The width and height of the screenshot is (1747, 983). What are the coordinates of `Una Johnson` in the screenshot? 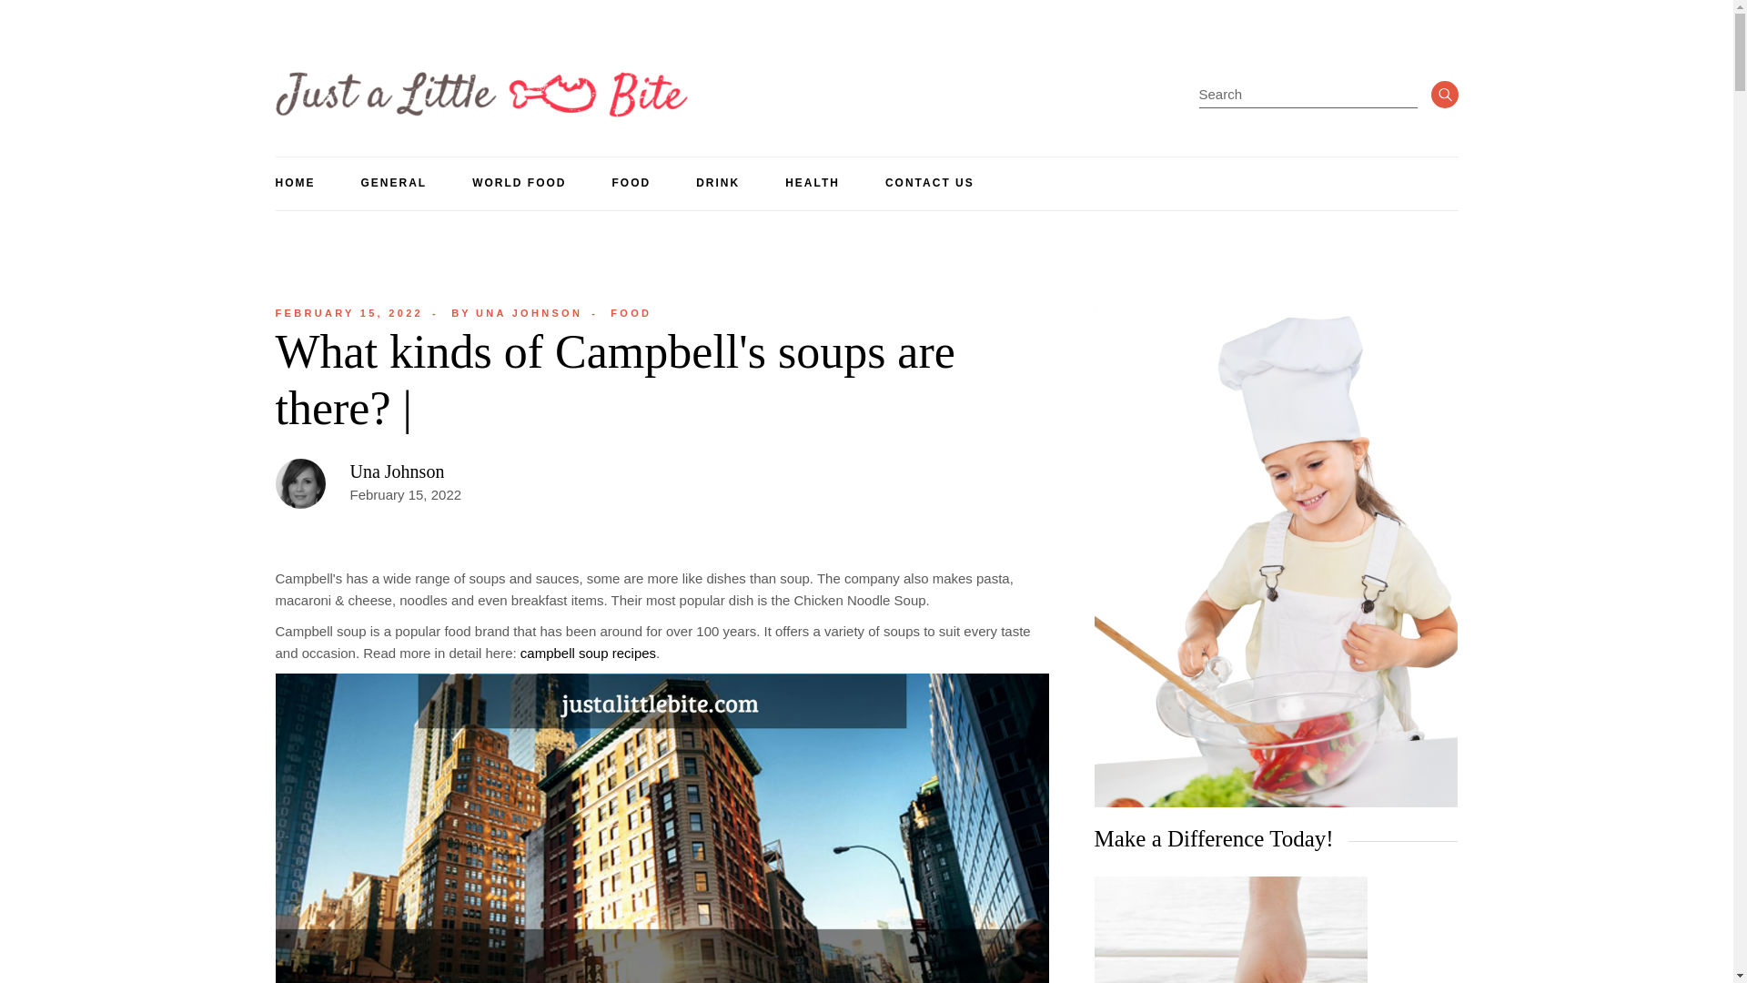 It's located at (516, 313).